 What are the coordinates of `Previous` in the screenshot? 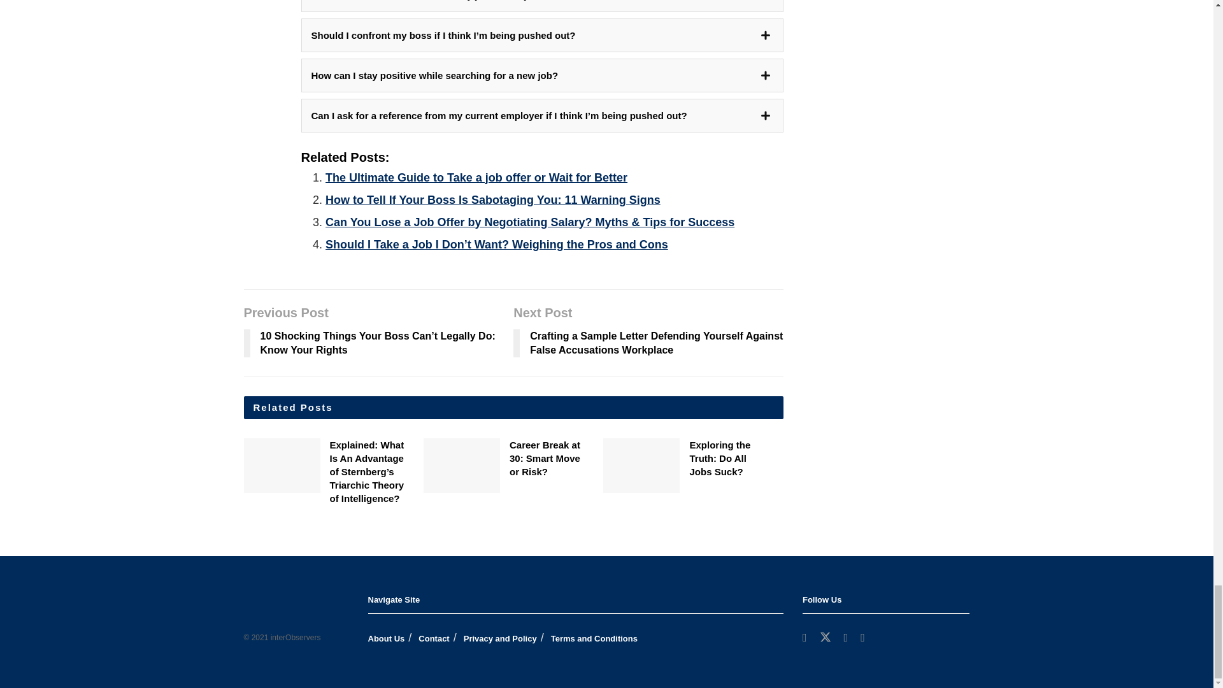 It's located at (792, 450).